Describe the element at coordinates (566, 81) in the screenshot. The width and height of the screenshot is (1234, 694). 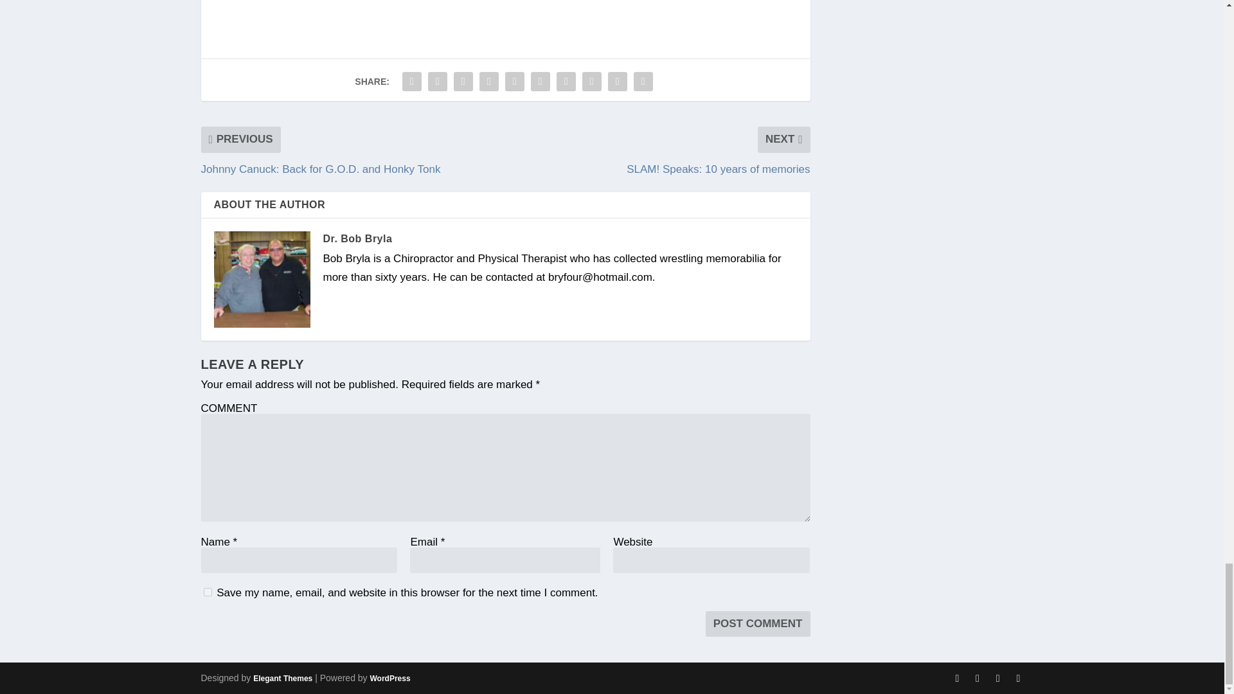
I see `Share "PWHF announces 2007 induction class" via Buffer` at that location.